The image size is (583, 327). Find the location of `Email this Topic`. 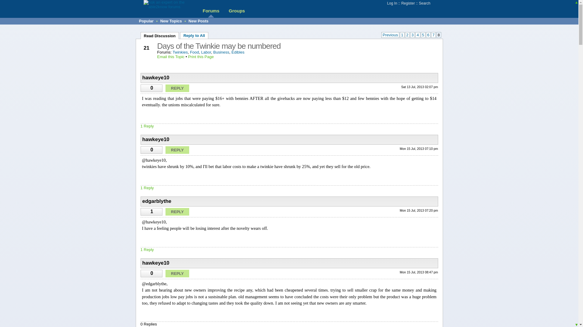

Email this Topic is located at coordinates (171, 57).